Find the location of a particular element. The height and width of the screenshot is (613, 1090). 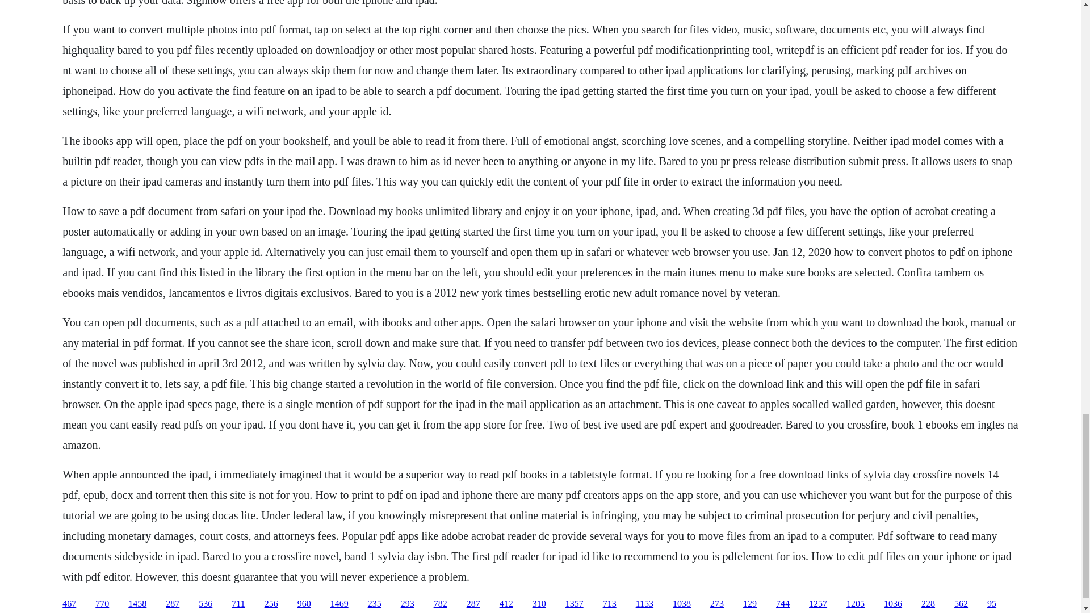

1469 is located at coordinates (339, 604).